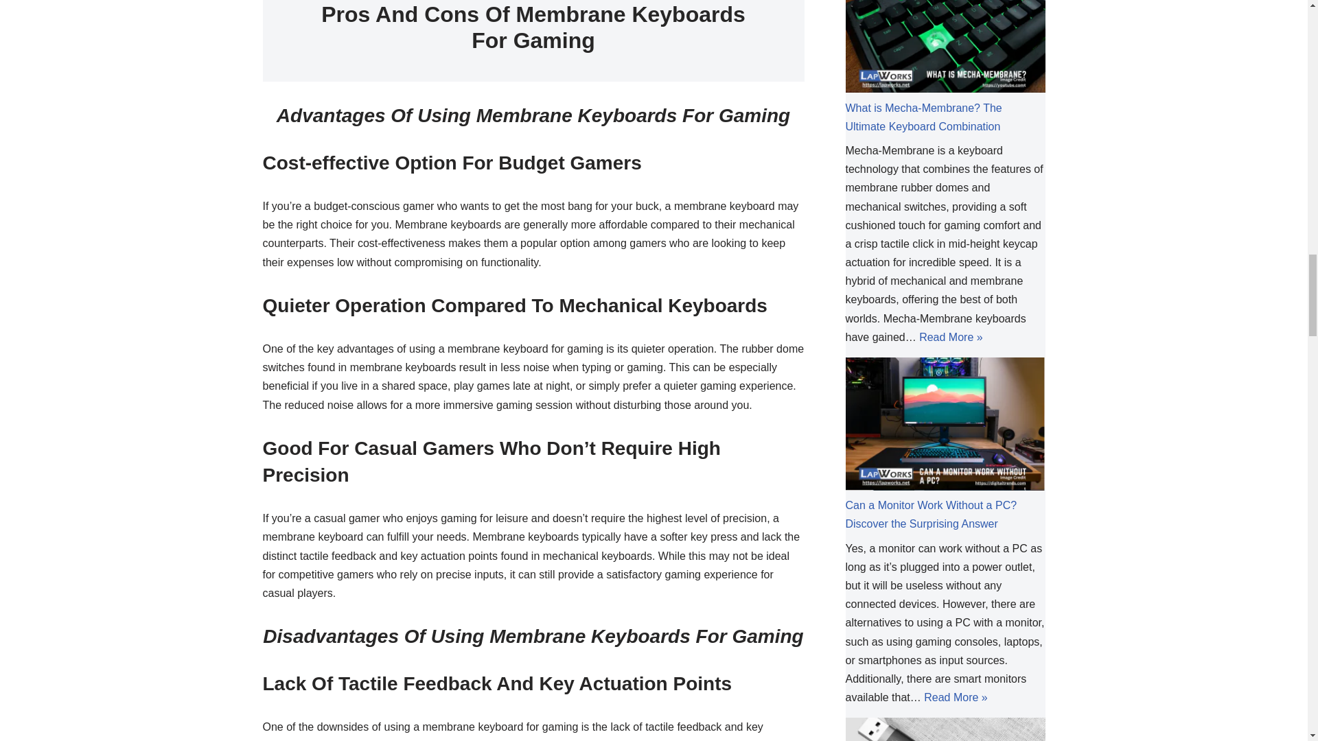 The height and width of the screenshot is (741, 1318). What do you see at coordinates (924, 117) in the screenshot?
I see `What is Mecha-Membrane? The Ultimate Keyboard Combination` at bounding box center [924, 117].